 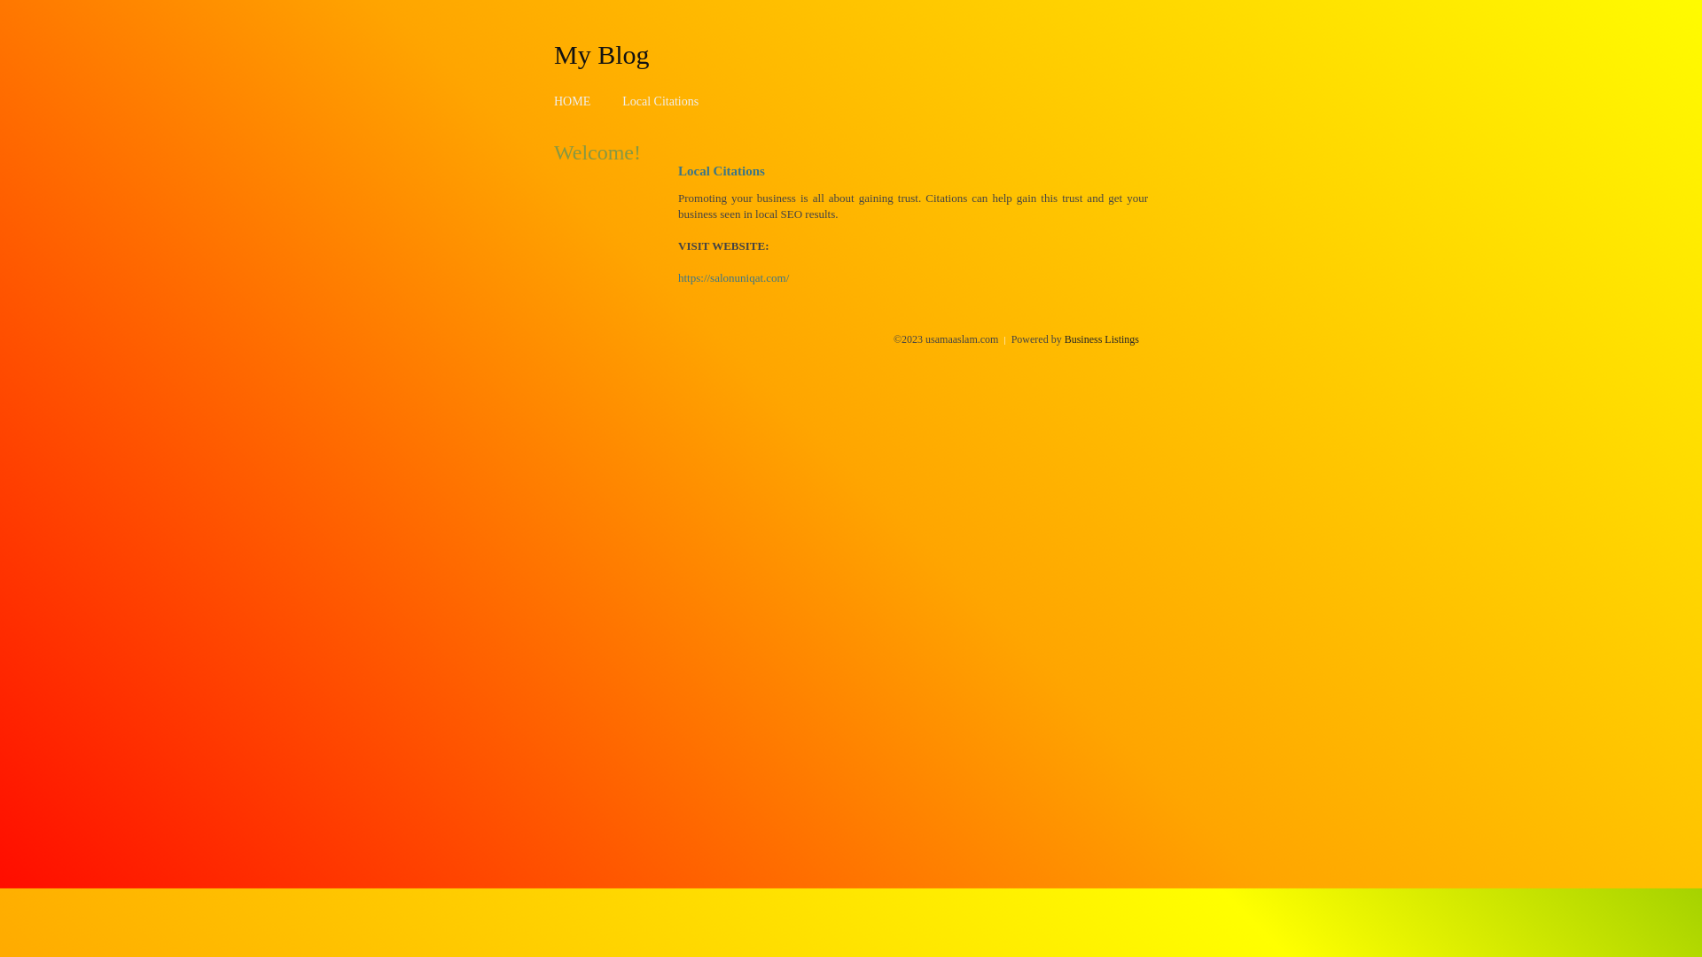 I want to click on Business Listings, so click(x=1102, y=339).